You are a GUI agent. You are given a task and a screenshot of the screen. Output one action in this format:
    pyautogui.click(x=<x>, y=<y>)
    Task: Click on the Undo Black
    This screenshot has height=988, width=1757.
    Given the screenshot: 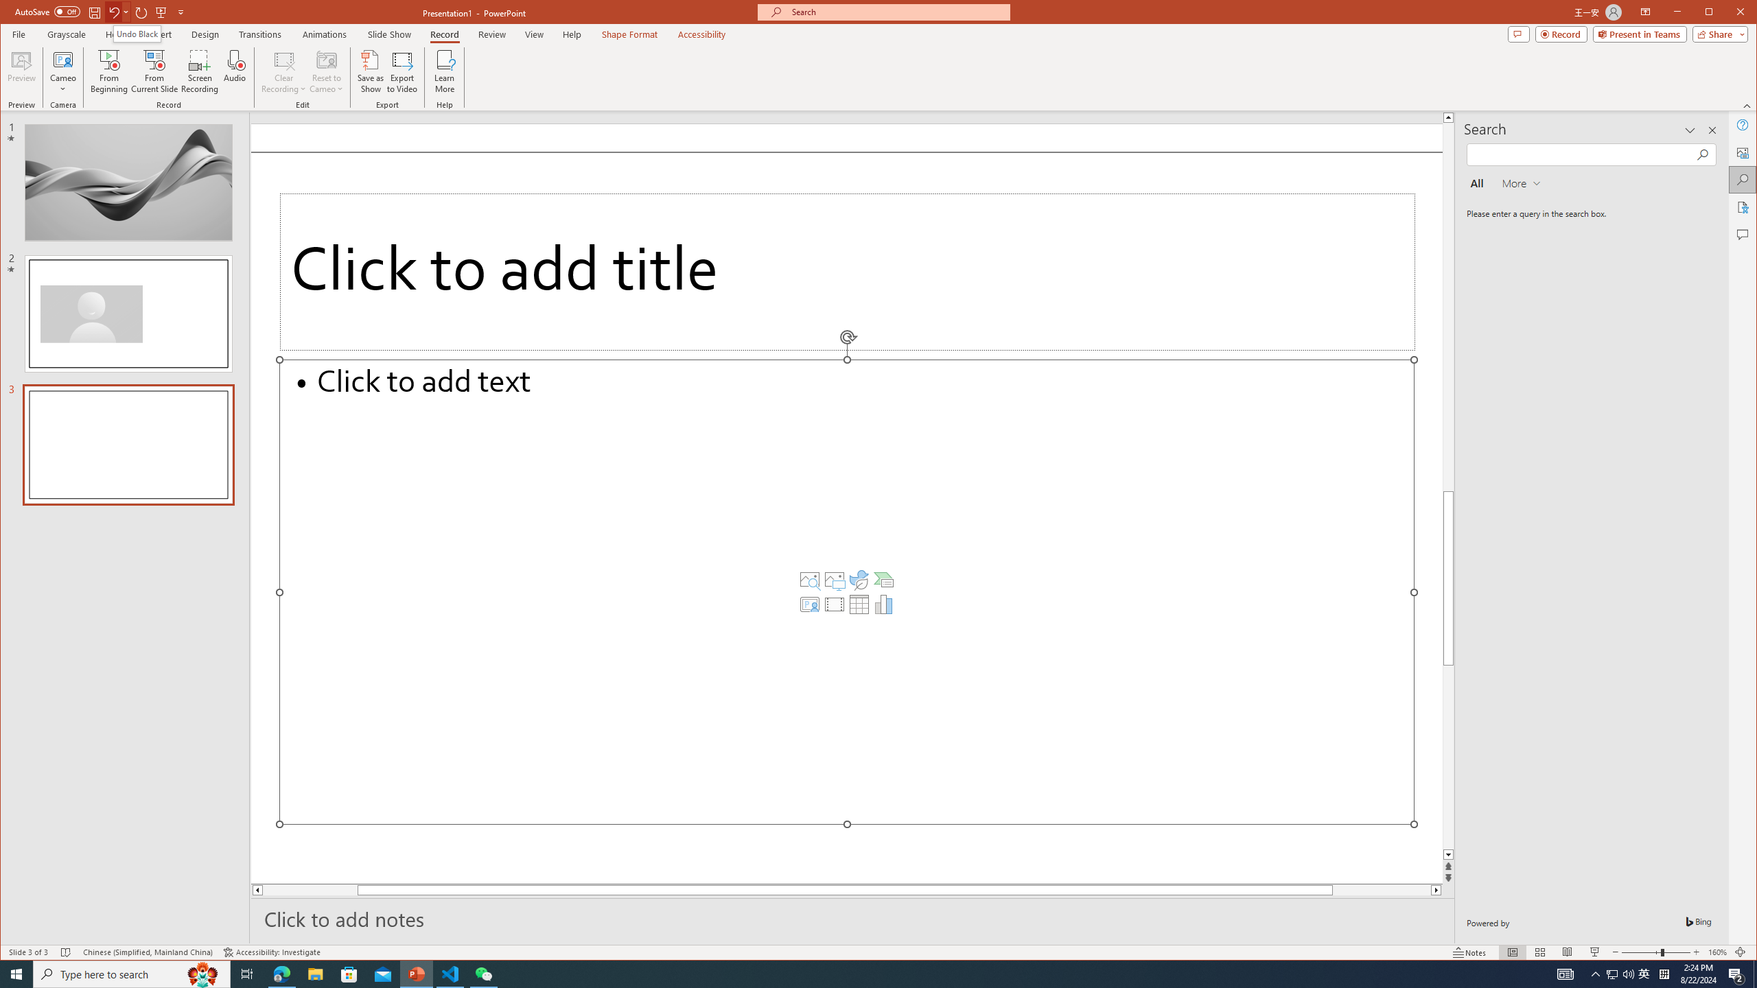 What is the action you would take?
    pyautogui.click(x=137, y=34)
    